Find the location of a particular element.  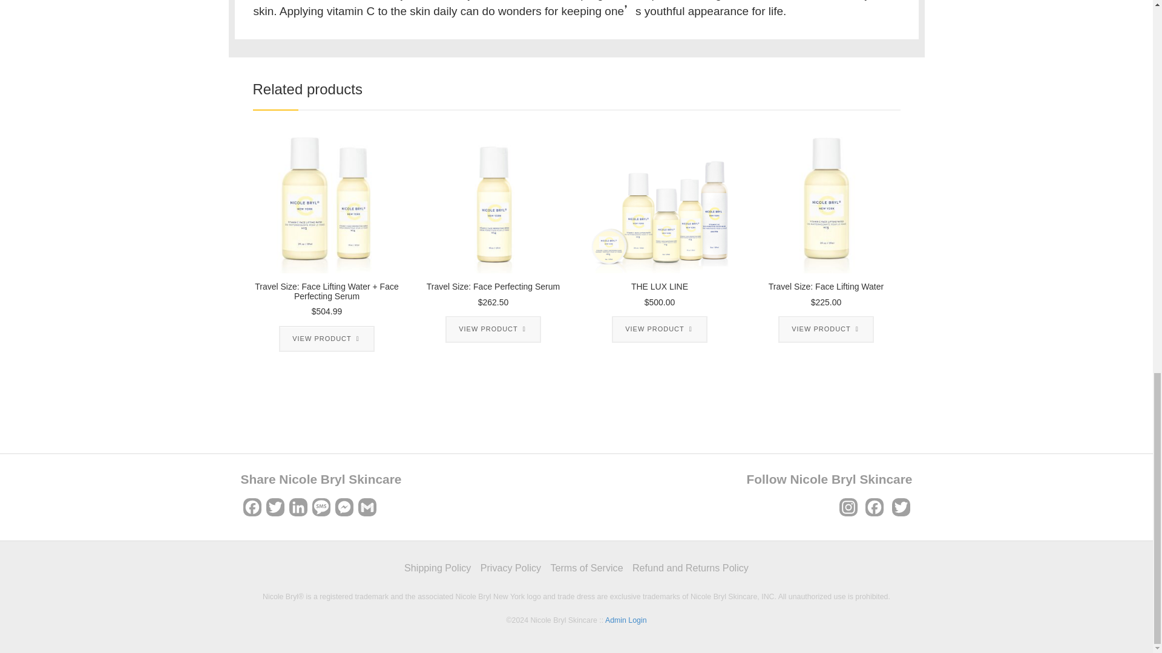

Message is located at coordinates (321, 510).